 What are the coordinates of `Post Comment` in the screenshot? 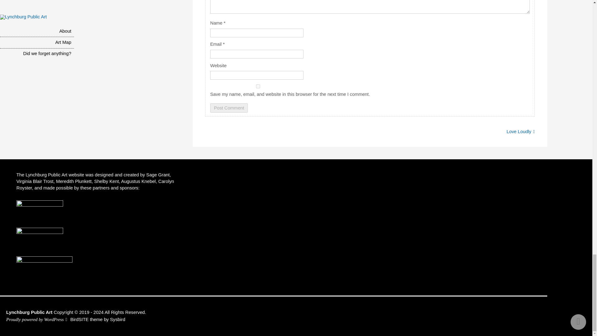 It's located at (229, 108).